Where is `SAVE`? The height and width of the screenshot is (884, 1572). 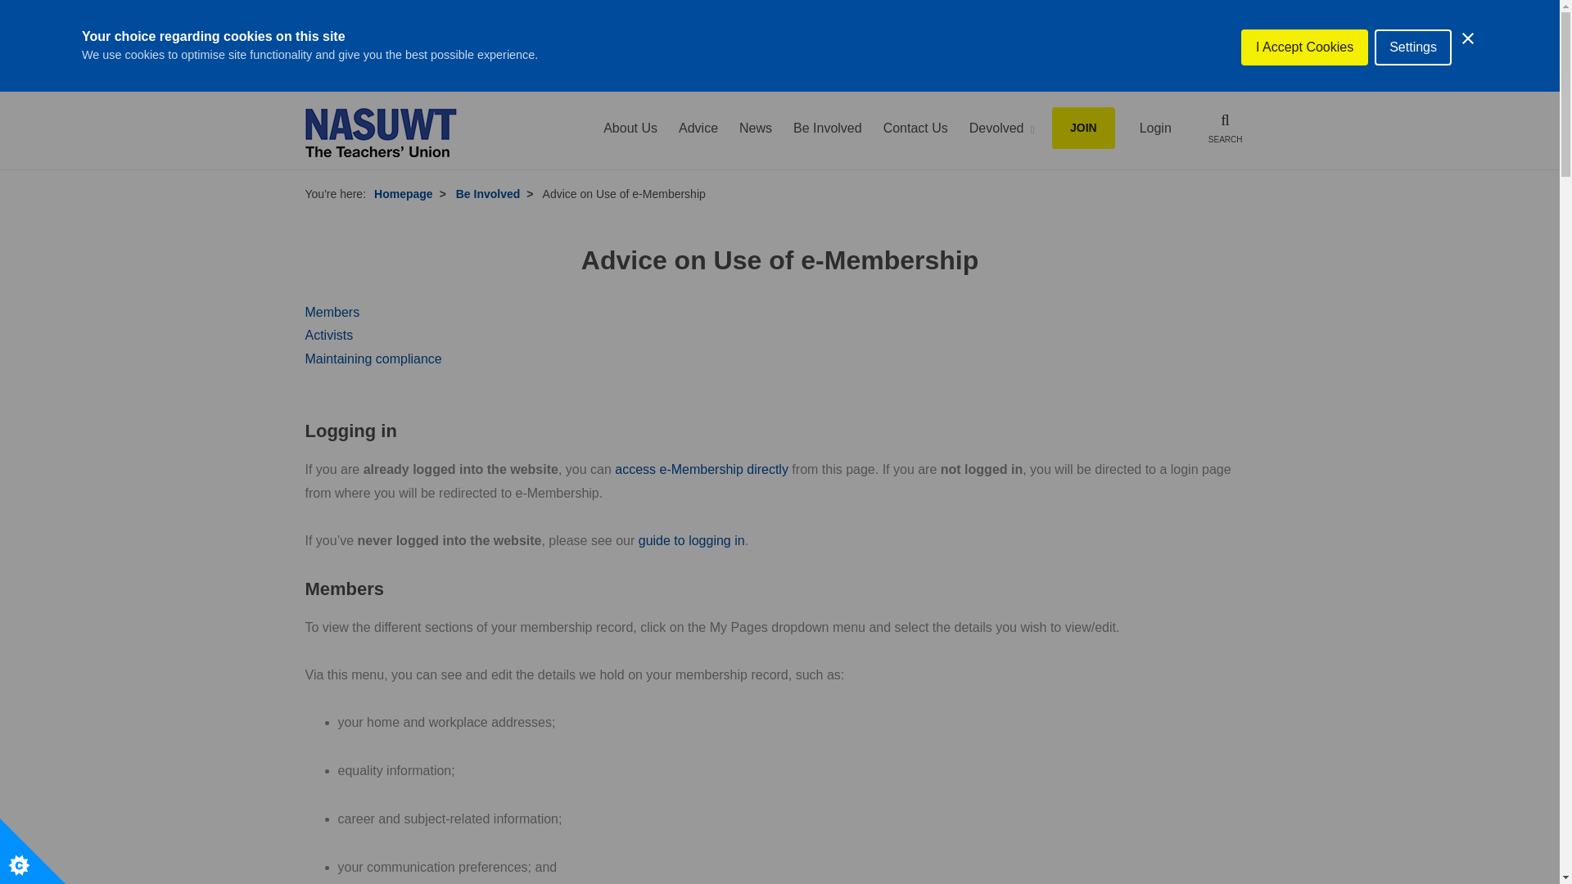
SAVE is located at coordinates (1094, 43).